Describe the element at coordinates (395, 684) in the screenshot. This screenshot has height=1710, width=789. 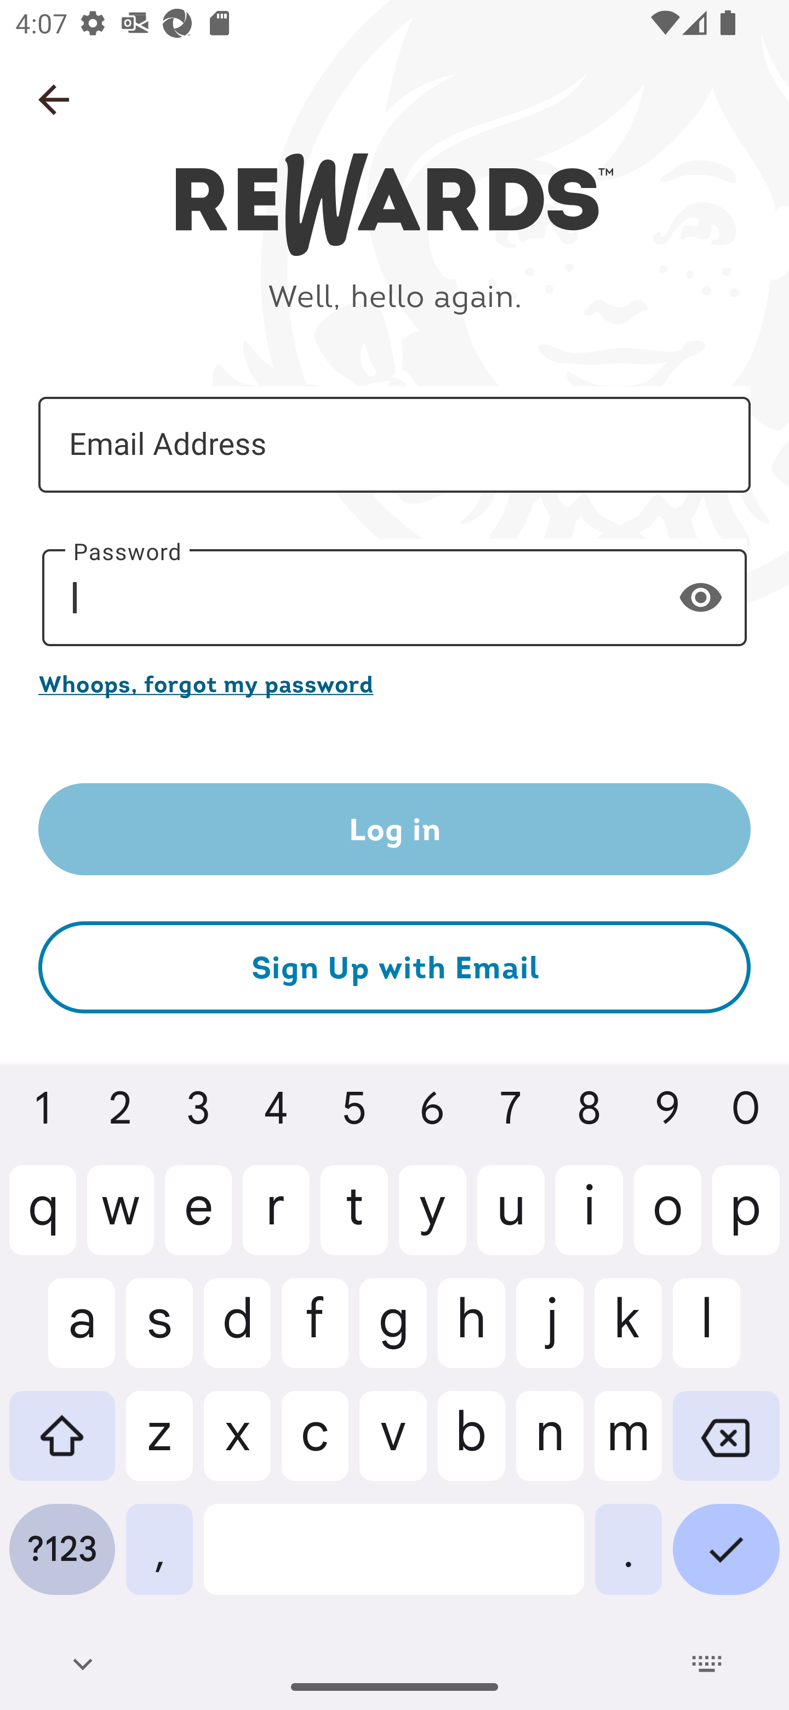
I see `Whoops, forgot my password` at that location.